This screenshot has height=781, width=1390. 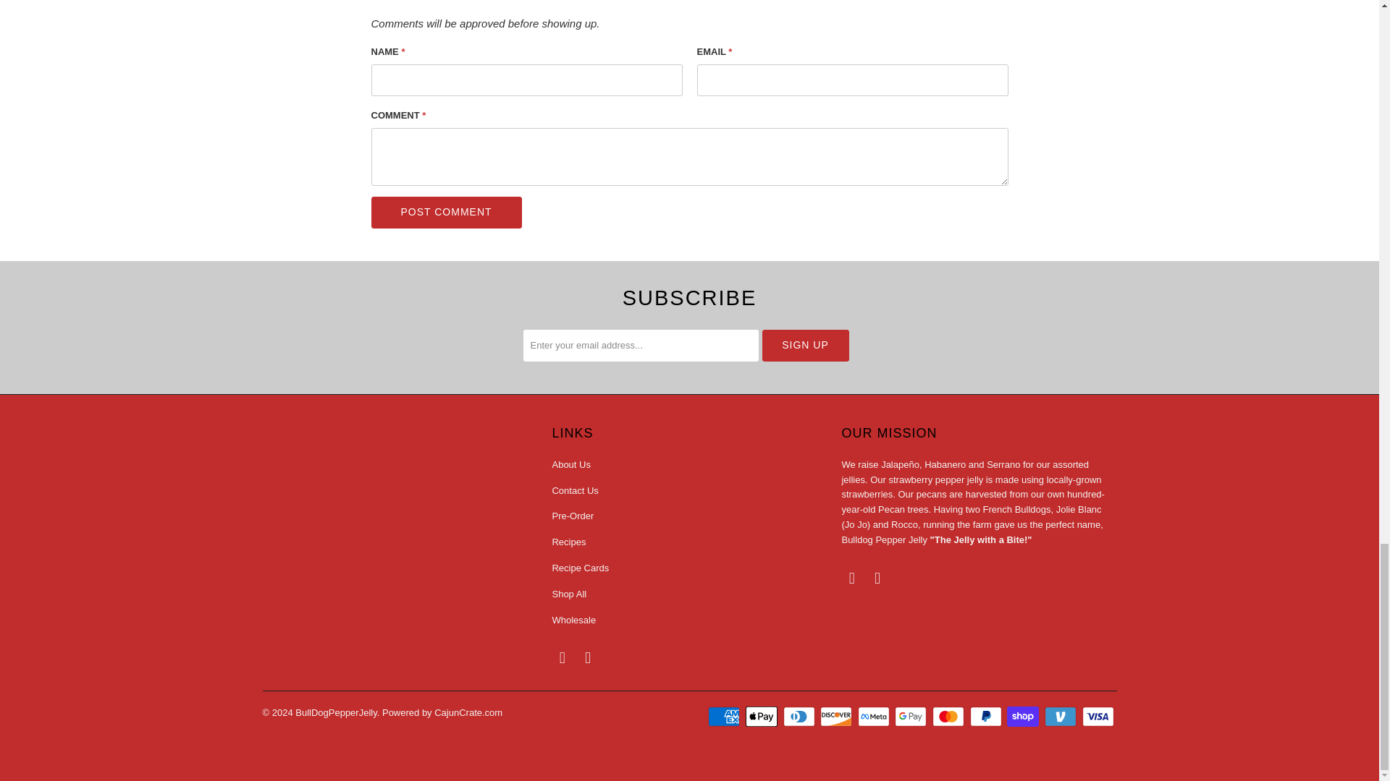 I want to click on Apple Pay, so click(x=762, y=716).